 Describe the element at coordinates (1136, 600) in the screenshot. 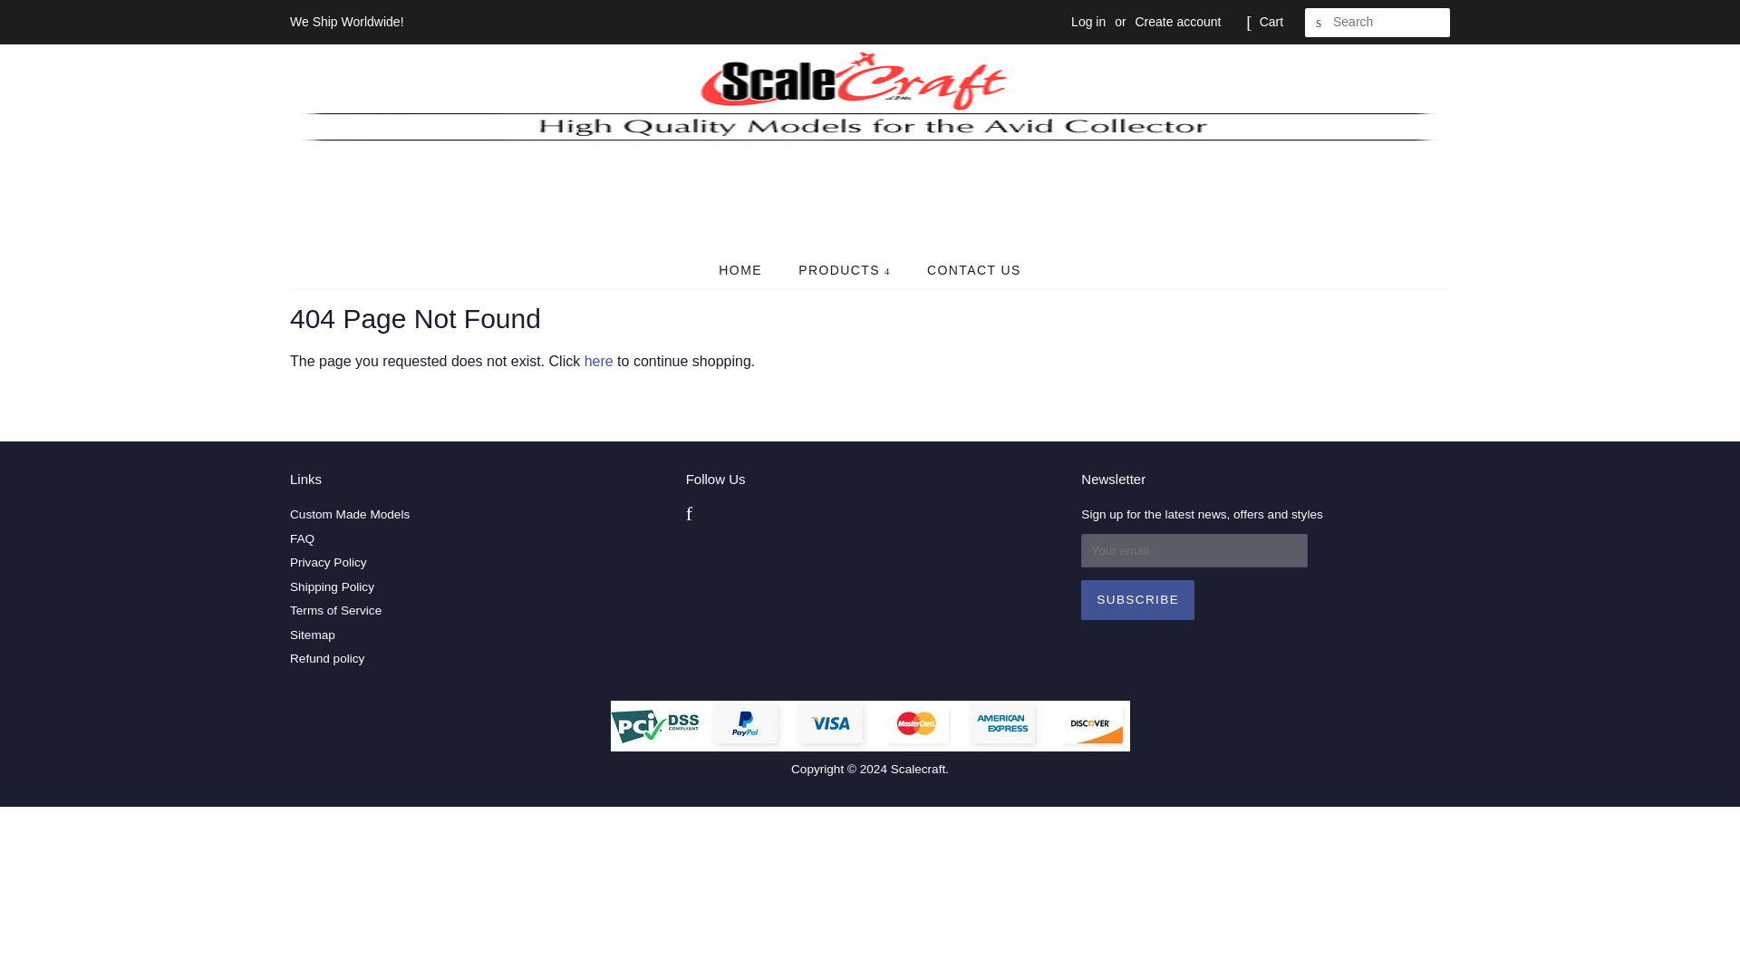

I see `Subscribe` at that location.